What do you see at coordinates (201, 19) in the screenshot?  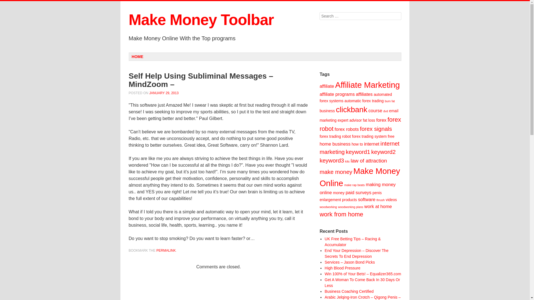 I see `Make Money Toolbar` at bounding box center [201, 19].